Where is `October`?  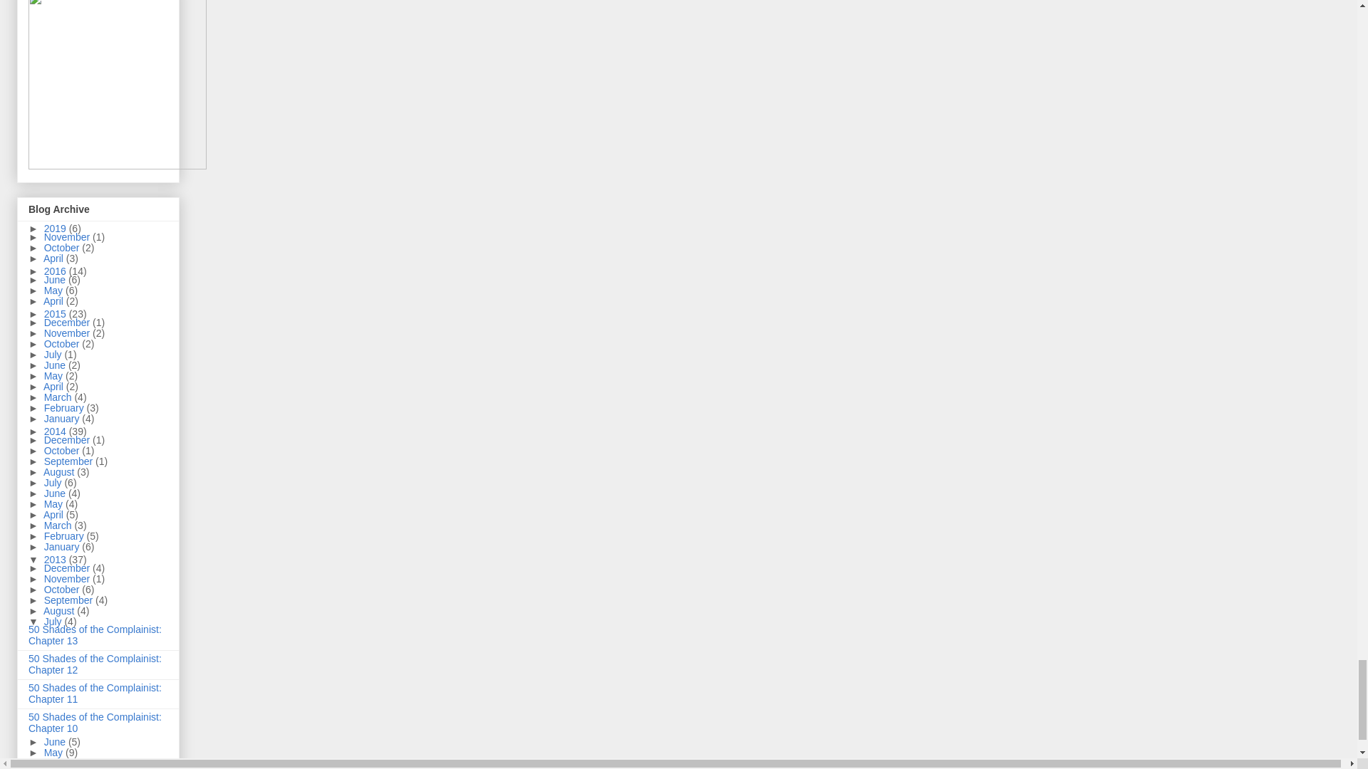 October is located at coordinates (63, 248).